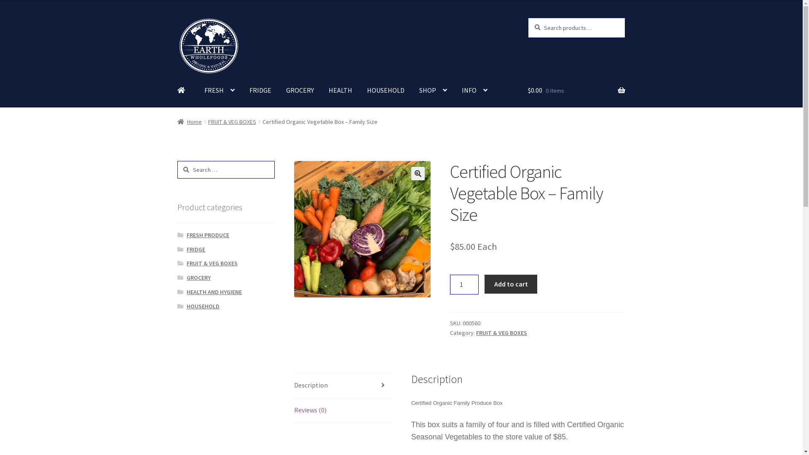 The height and width of the screenshot is (455, 809). Describe the element at coordinates (260, 91) in the screenshot. I see `FRIDGE` at that location.